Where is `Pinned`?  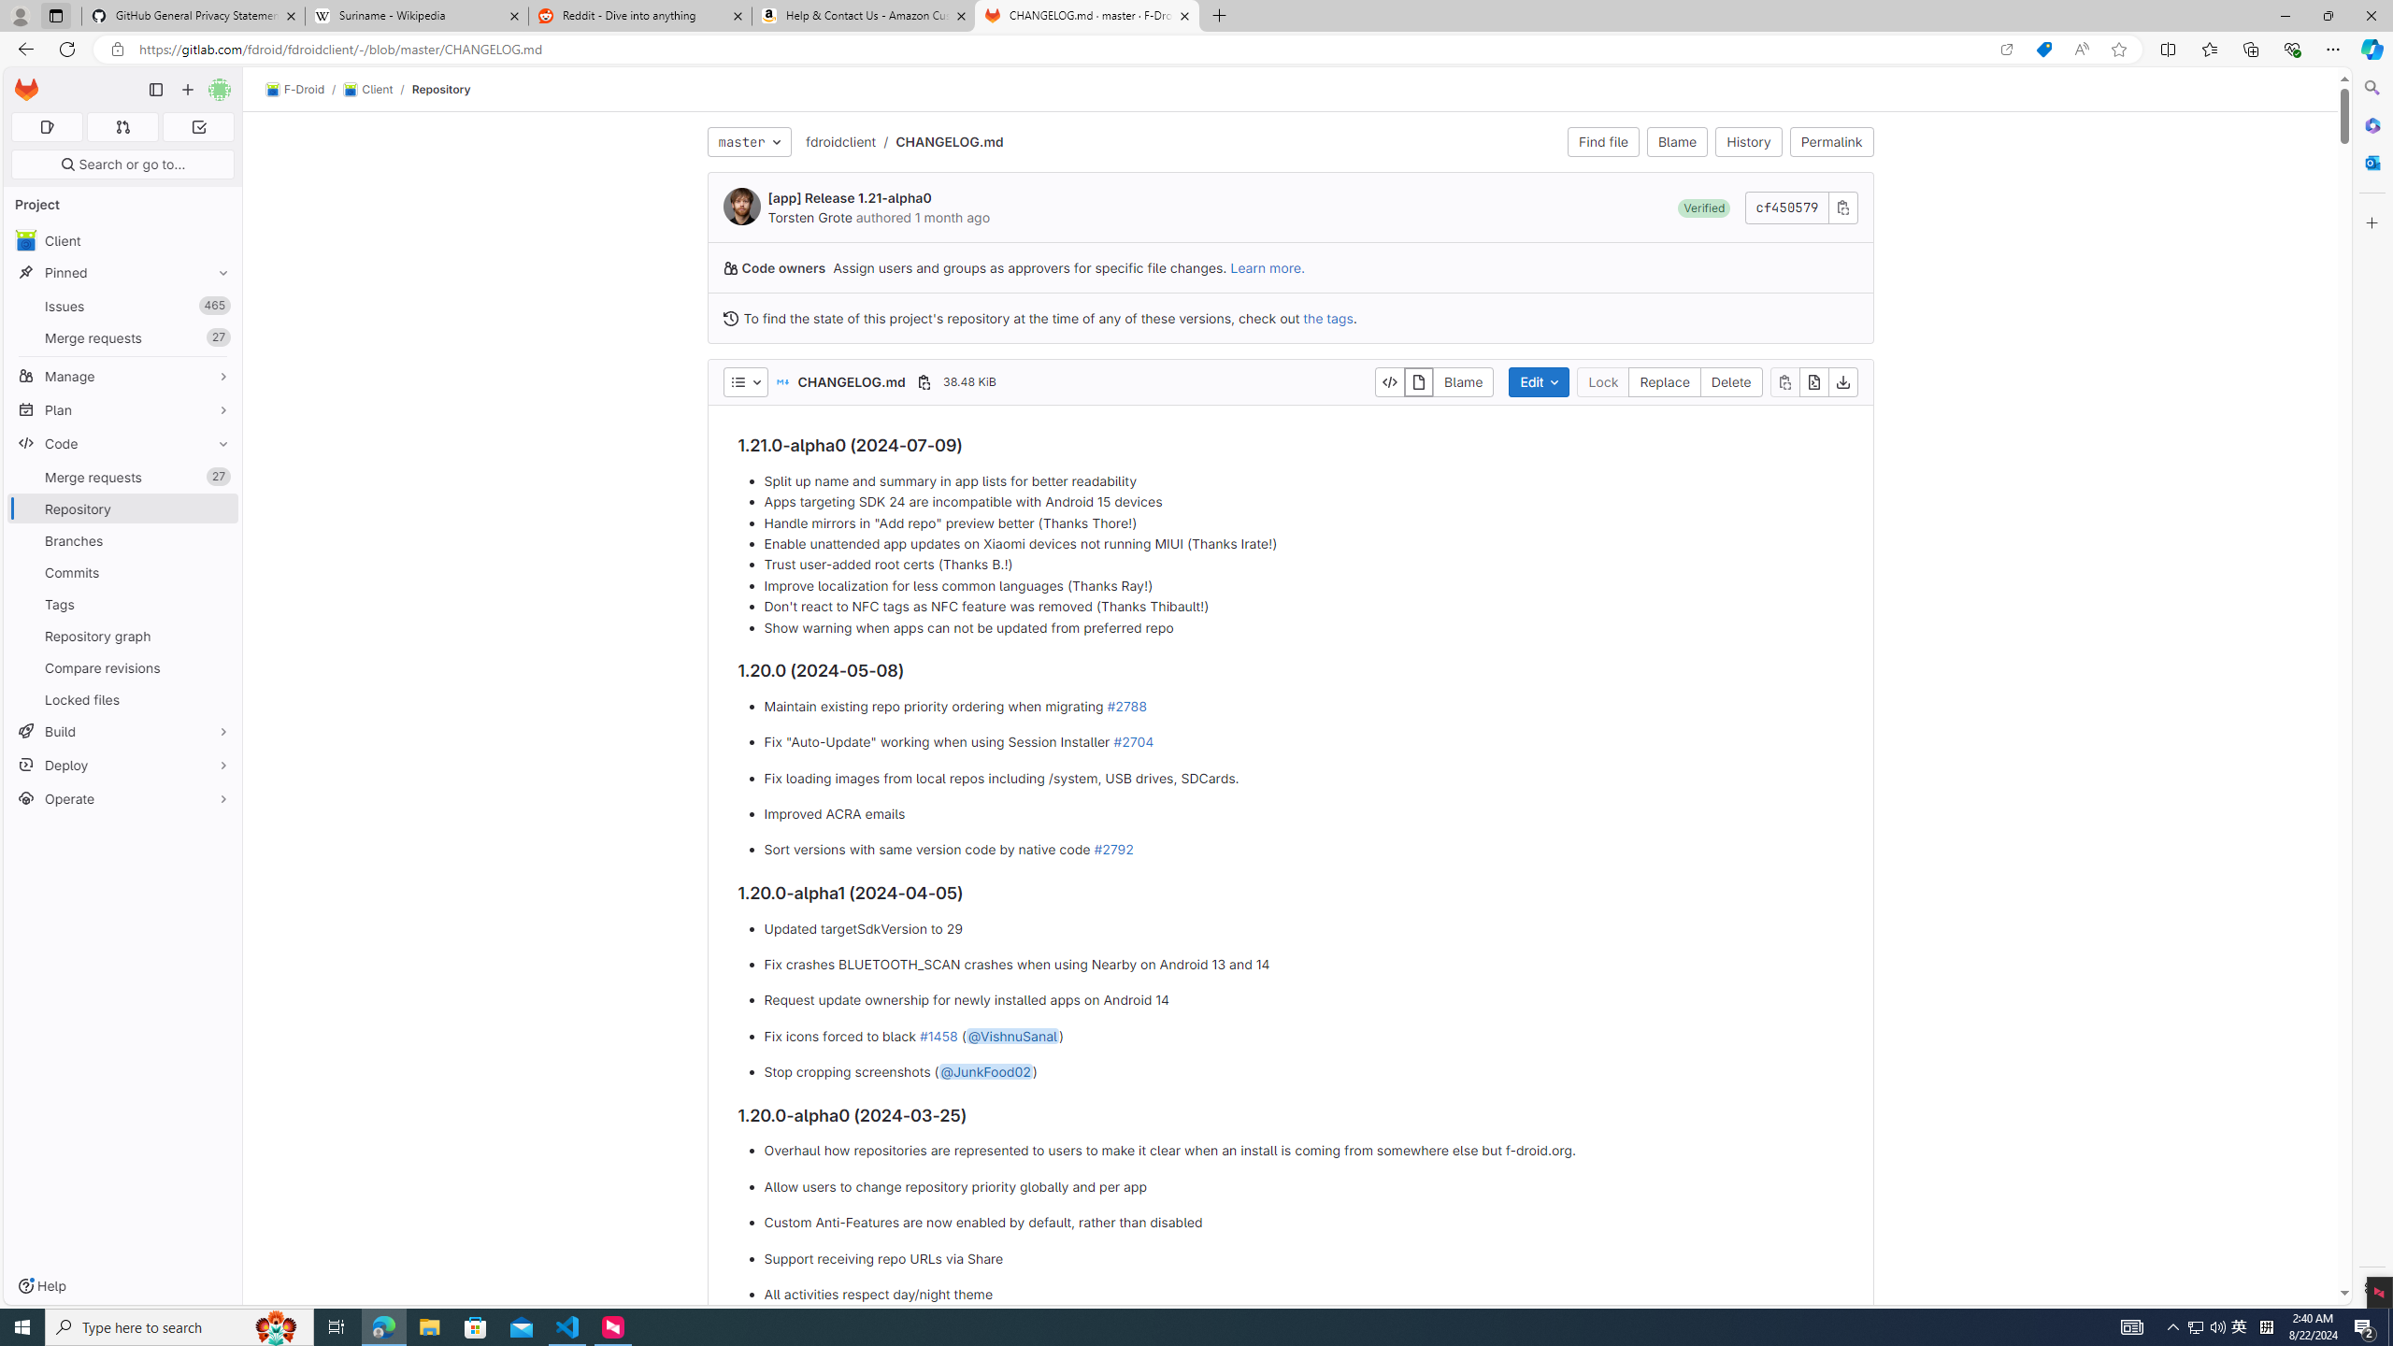
Pinned is located at coordinates (123, 273).